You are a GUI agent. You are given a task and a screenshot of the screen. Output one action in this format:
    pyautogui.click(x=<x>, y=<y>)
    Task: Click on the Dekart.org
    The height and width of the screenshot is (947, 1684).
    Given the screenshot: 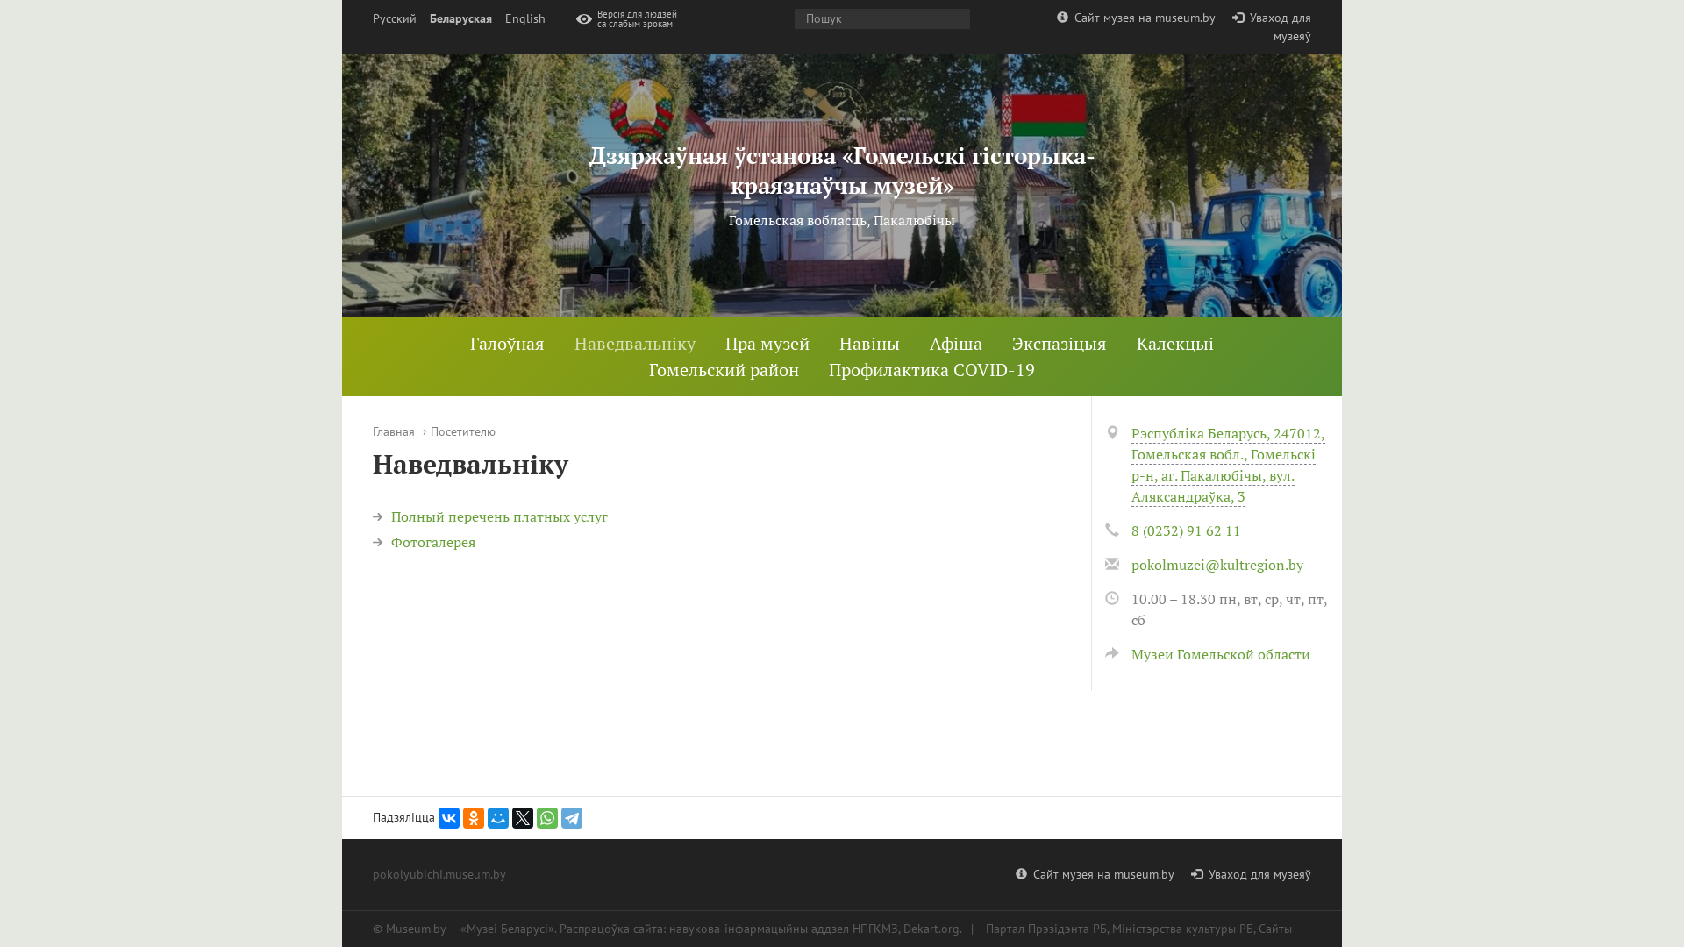 What is the action you would take?
    pyautogui.click(x=931, y=929)
    